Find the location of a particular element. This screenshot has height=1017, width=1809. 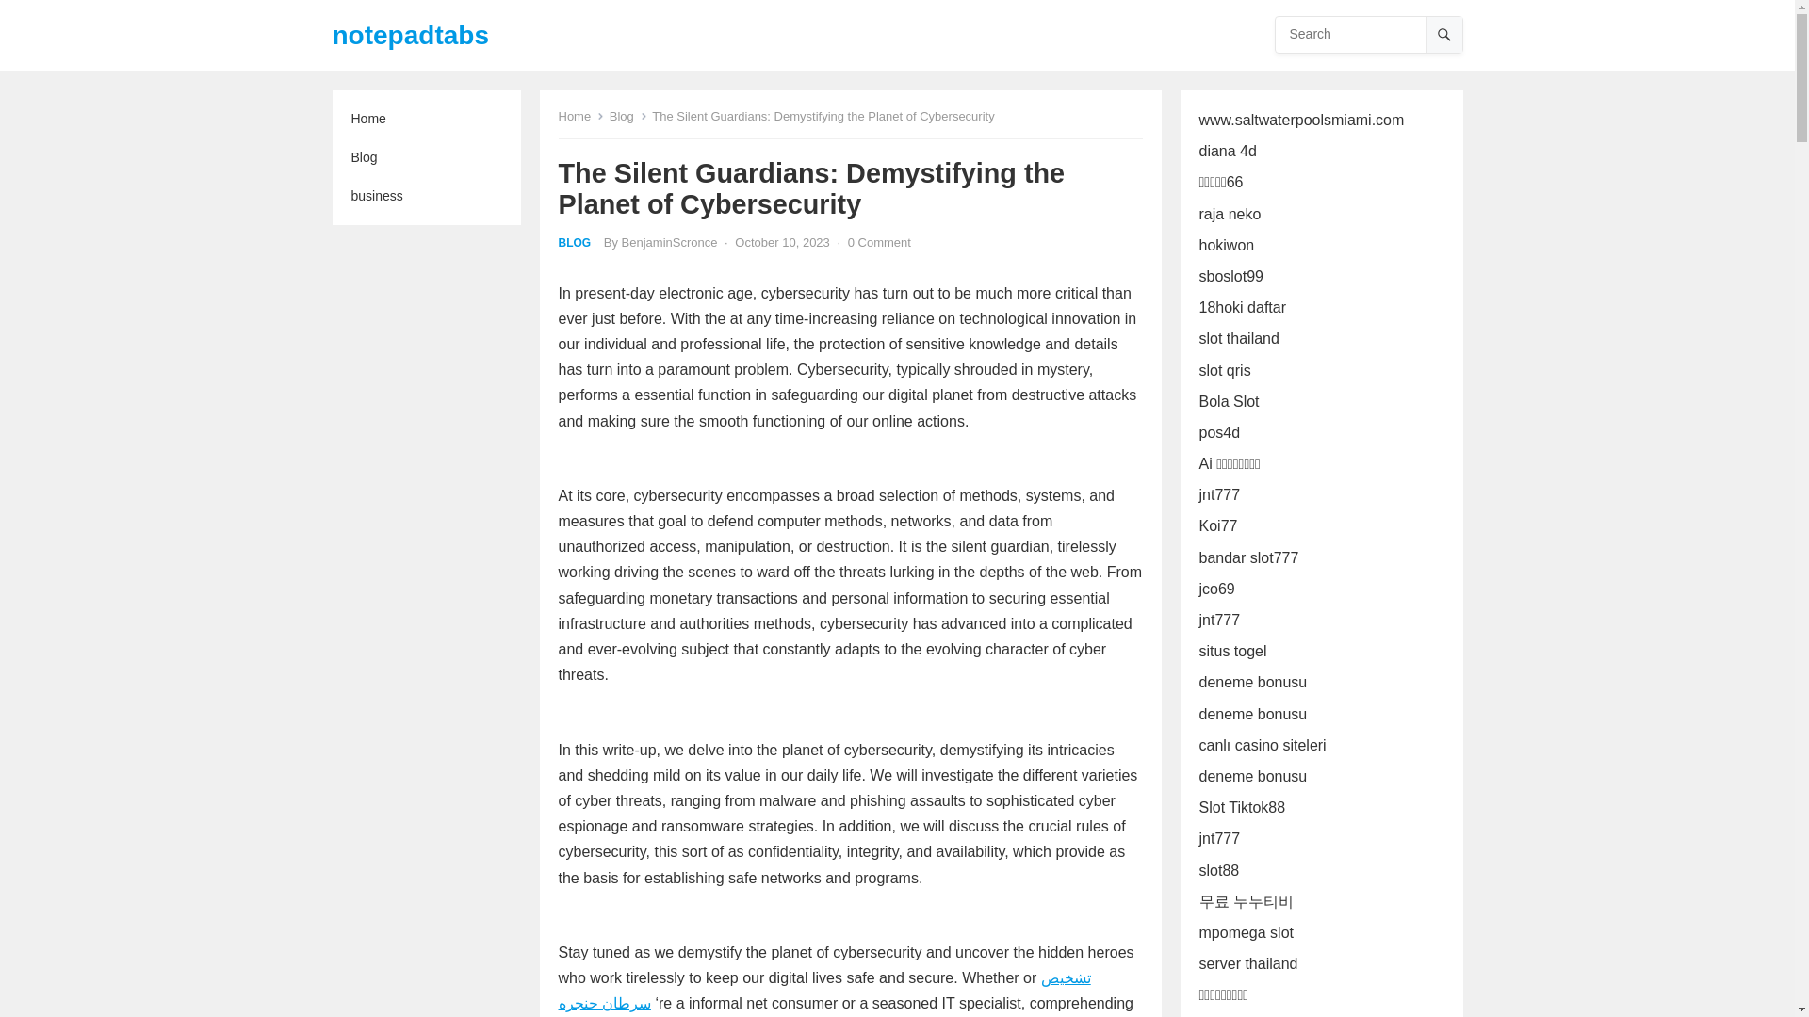

Home is located at coordinates (580, 115).